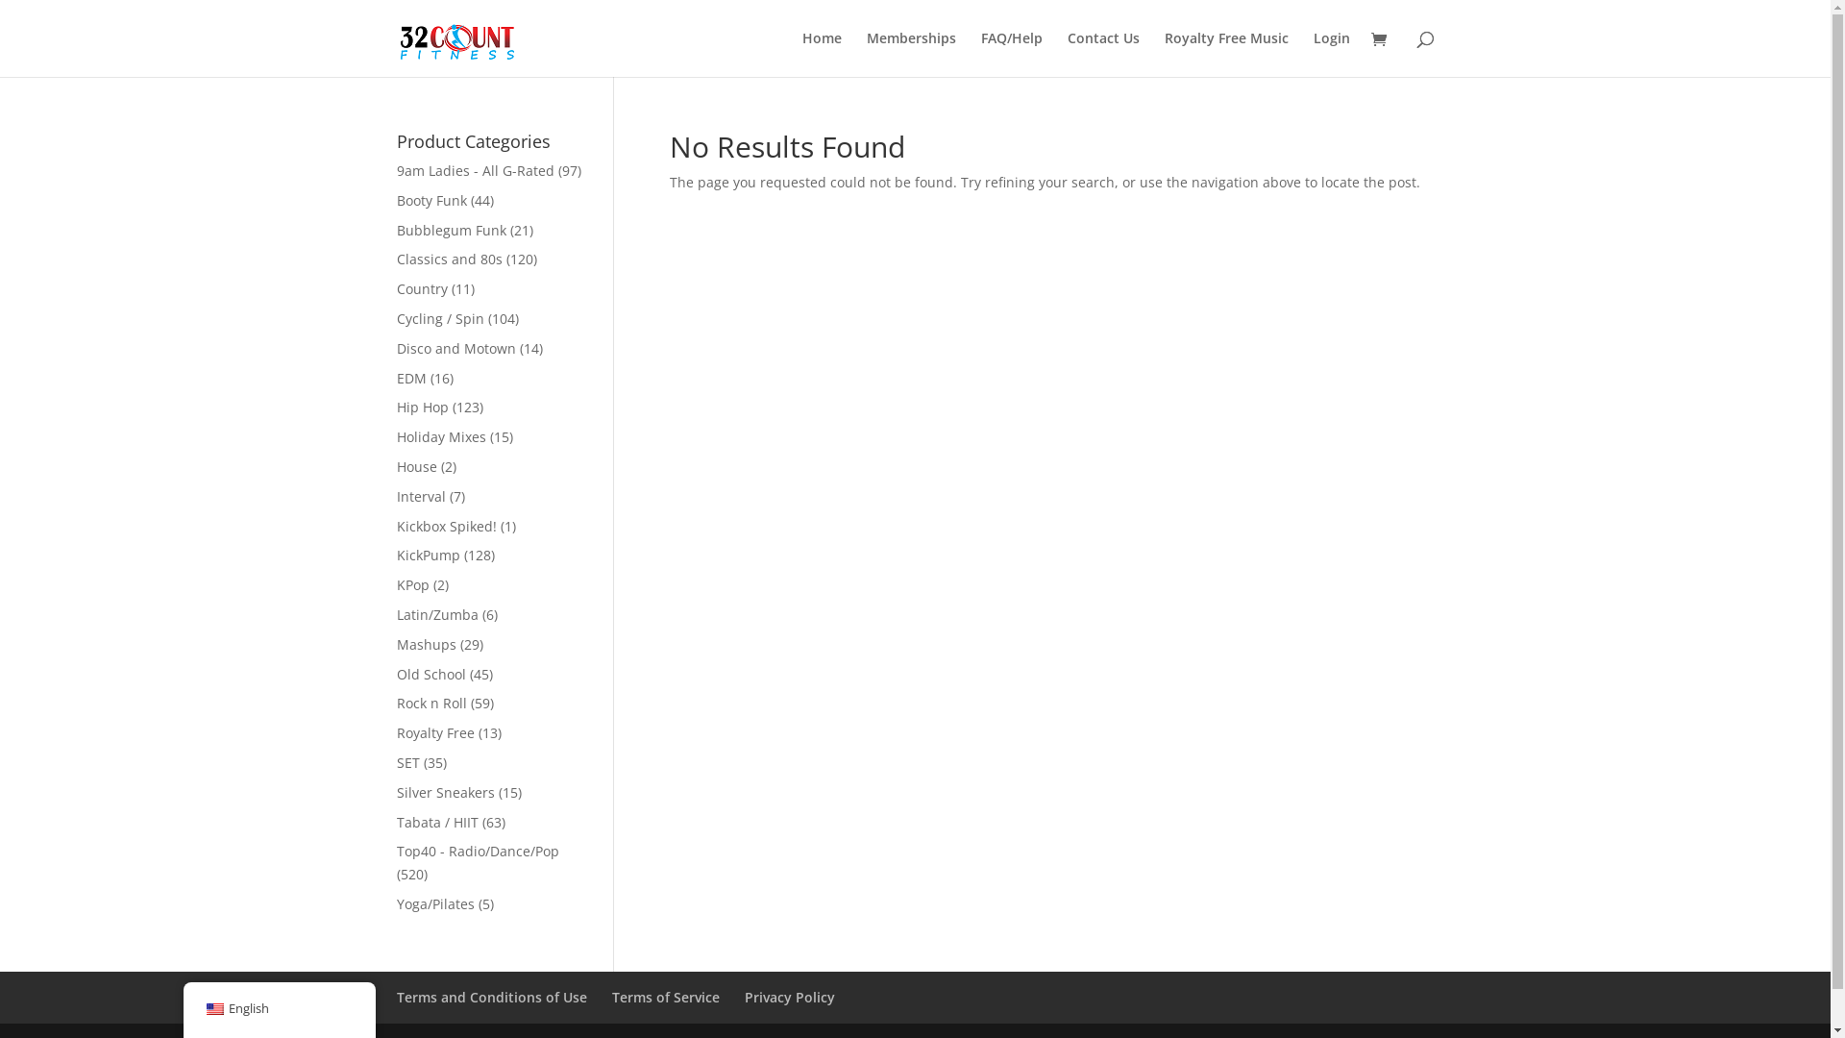 The image size is (1845, 1038). I want to click on FAQ/Help, so click(1011, 54).